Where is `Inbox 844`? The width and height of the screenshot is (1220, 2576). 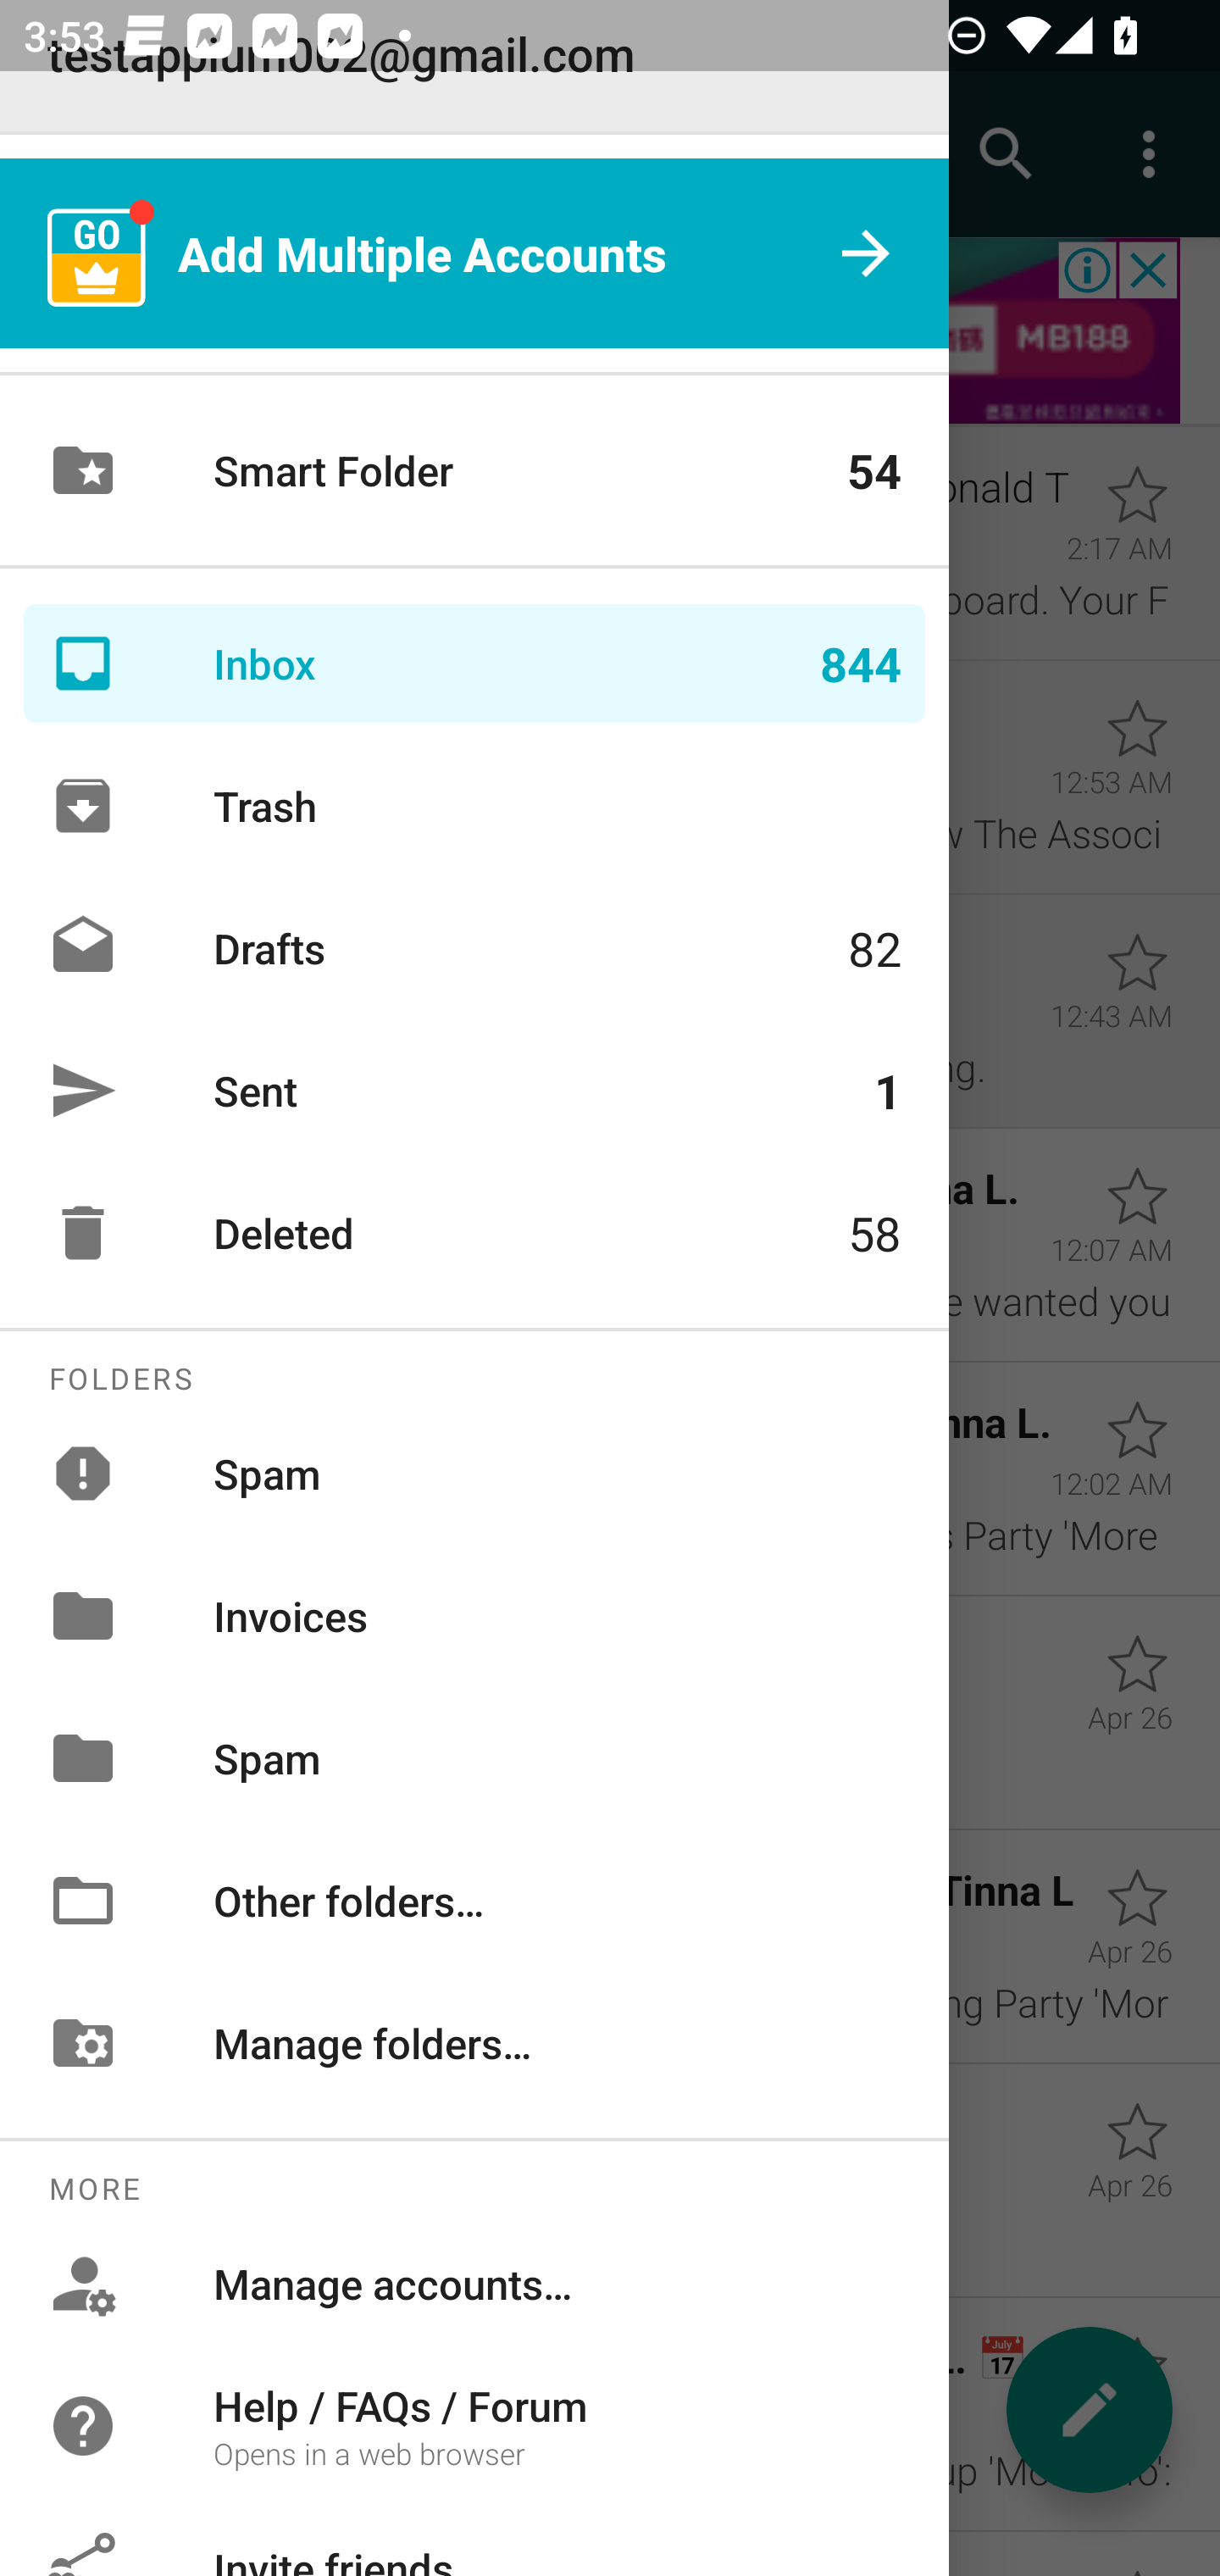 Inbox 844 is located at coordinates (474, 663).